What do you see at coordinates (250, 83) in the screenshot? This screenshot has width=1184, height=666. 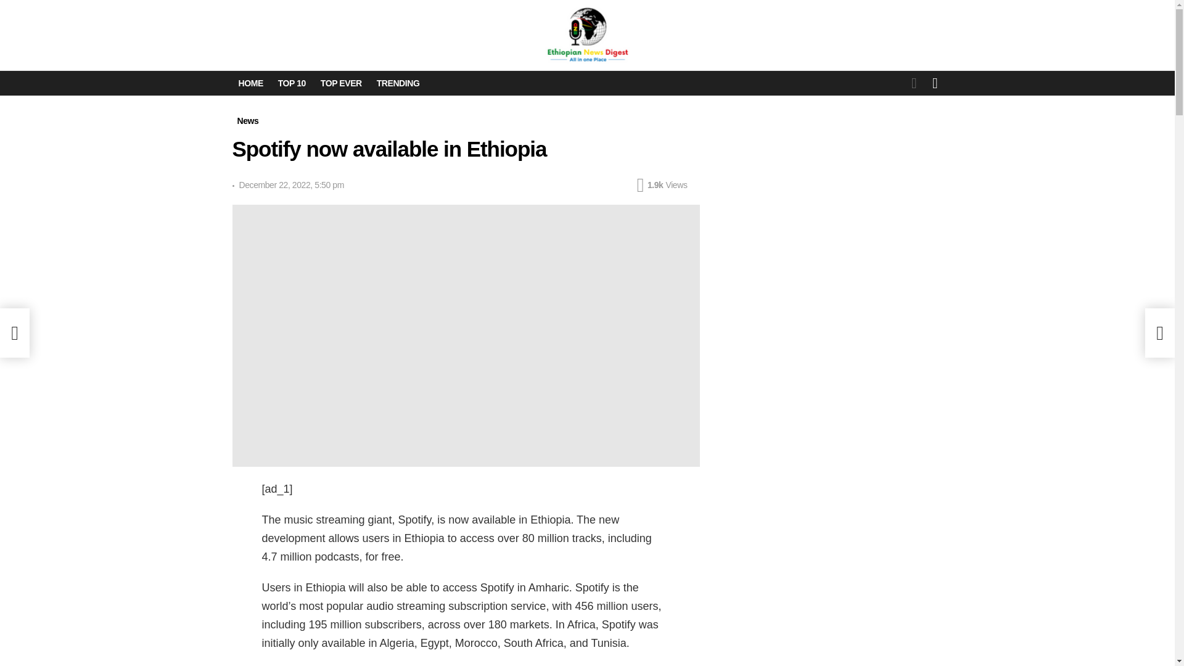 I see `HOME` at bounding box center [250, 83].